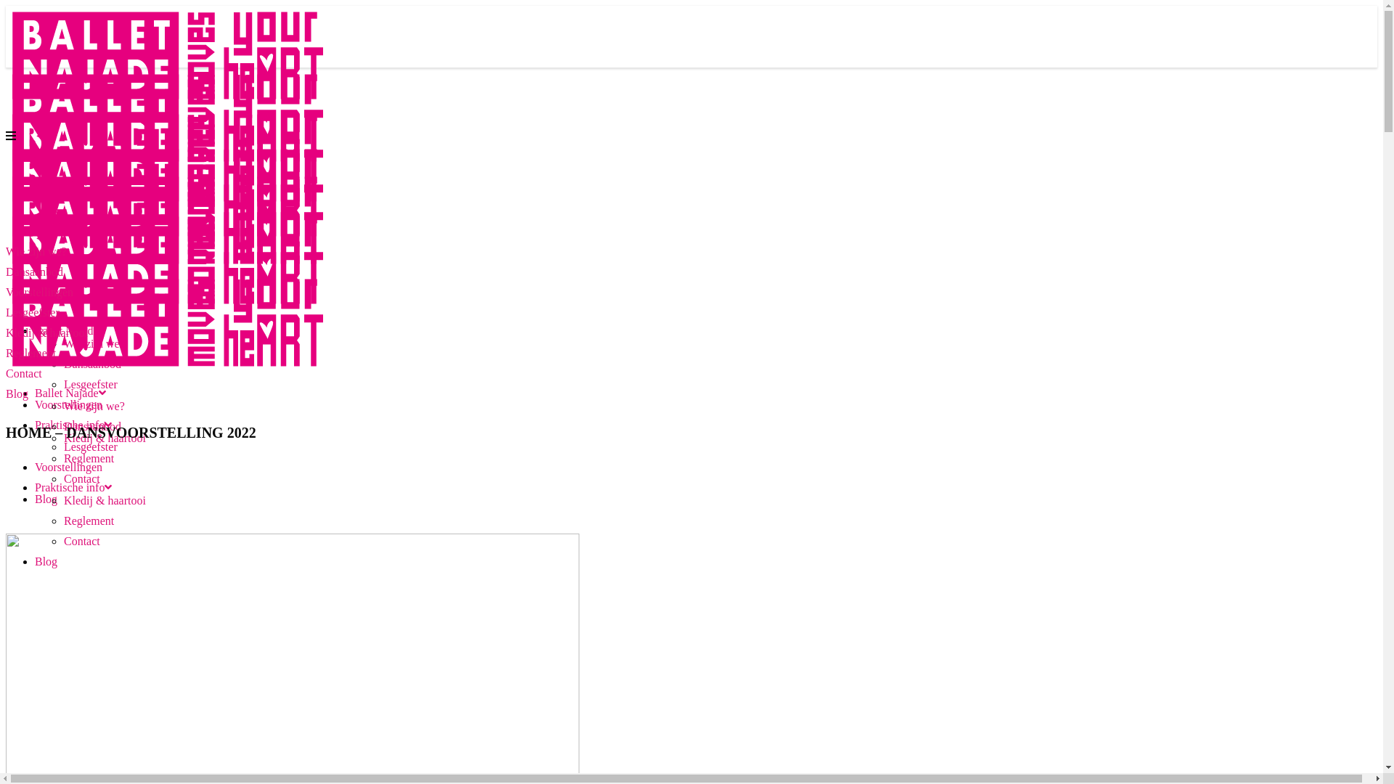 Image resolution: width=1394 pixels, height=784 pixels. I want to click on Blog, so click(17, 393).